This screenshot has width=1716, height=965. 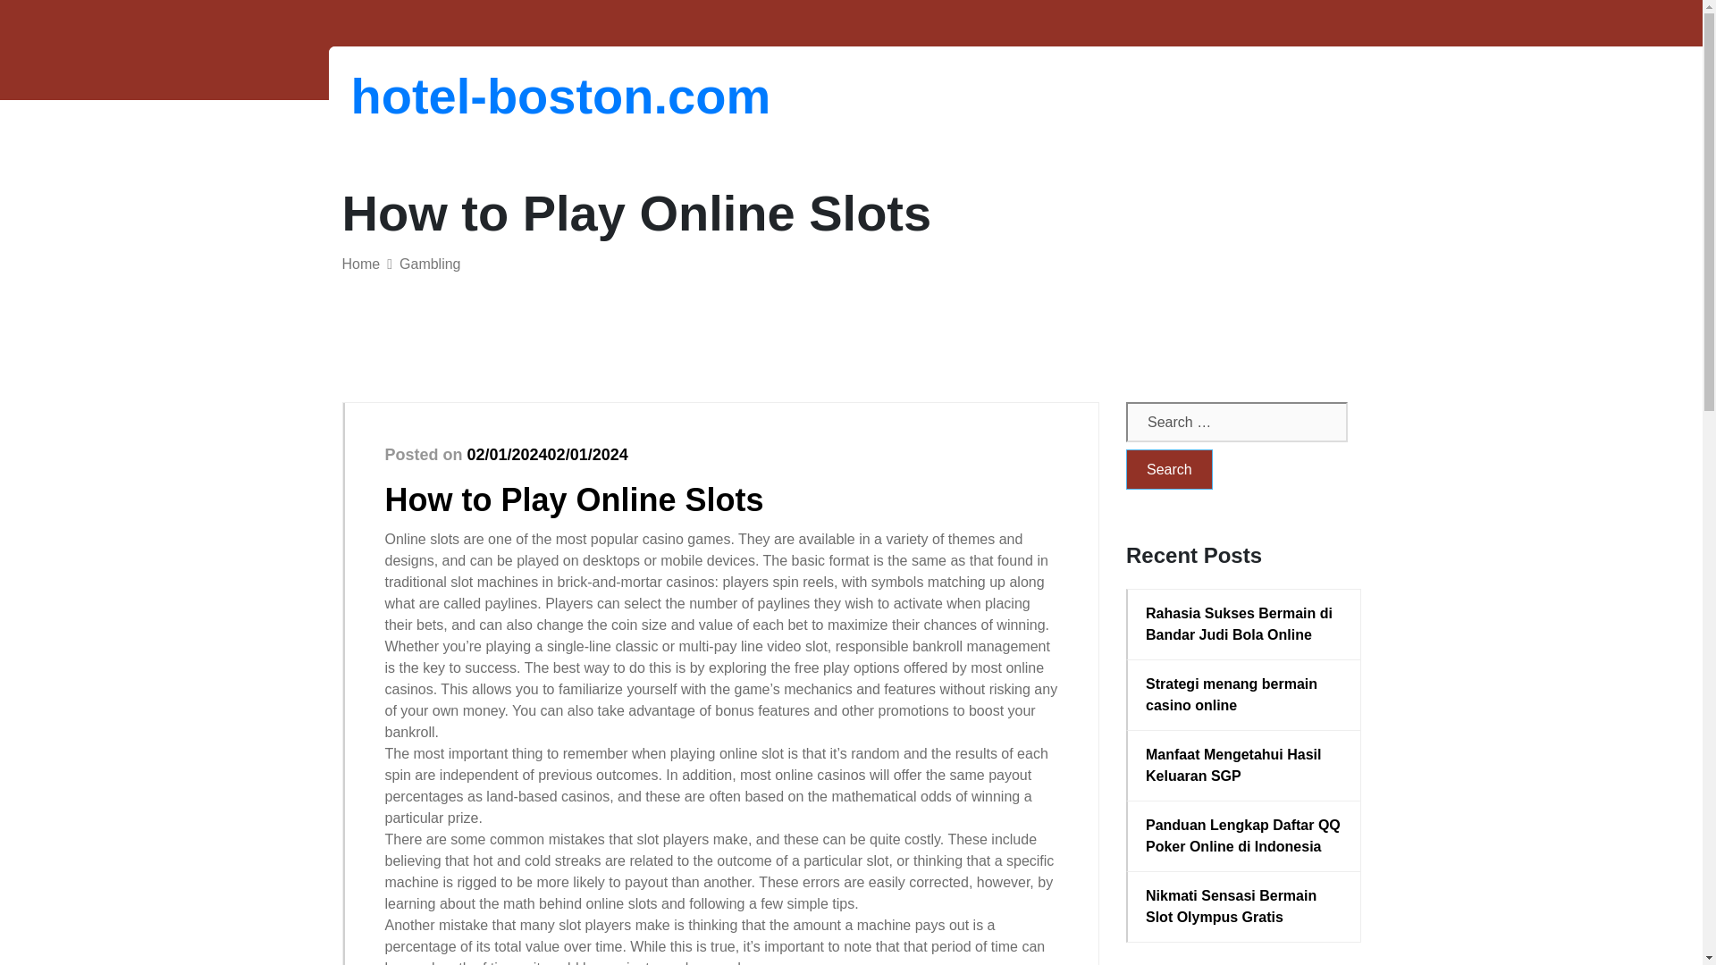 What do you see at coordinates (1244, 906) in the screenshot?
I see `Nikmati Sensasi Bermain Slot Olympus Gratis` at bounding box center [1244, 906].